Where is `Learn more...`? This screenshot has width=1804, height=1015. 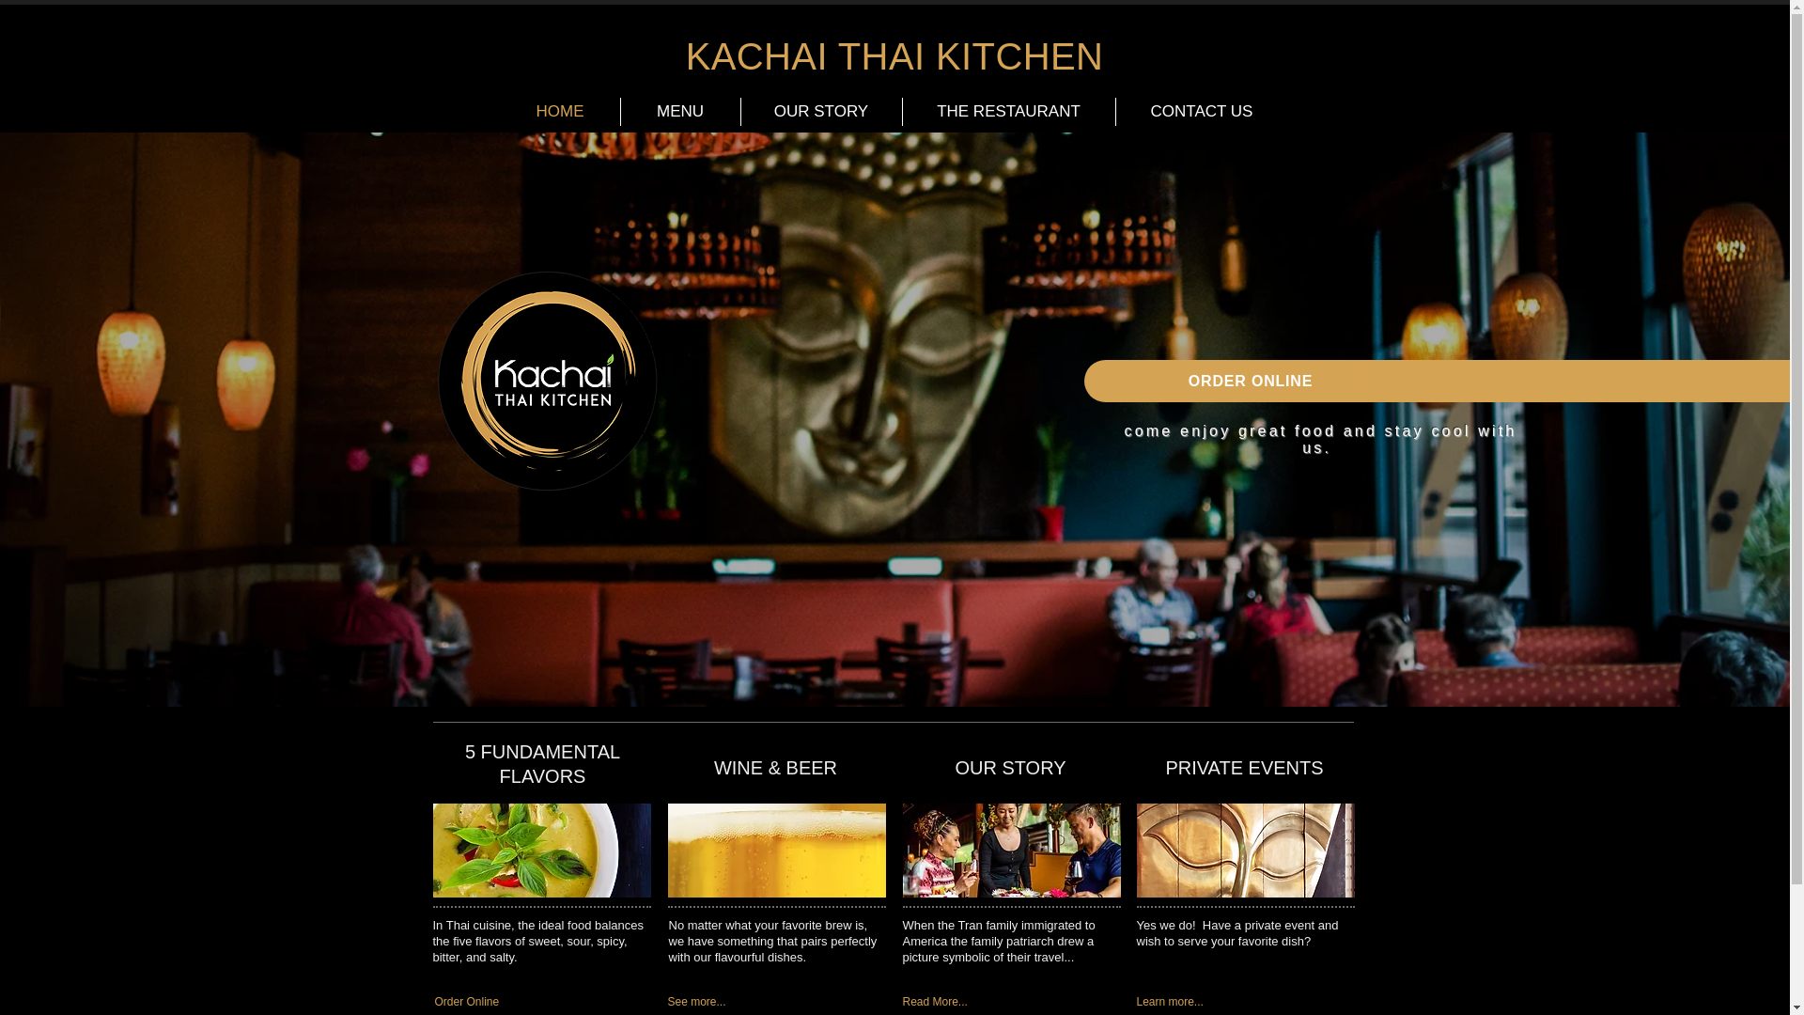
Learn more... is located at coordinates (1233, 1002).